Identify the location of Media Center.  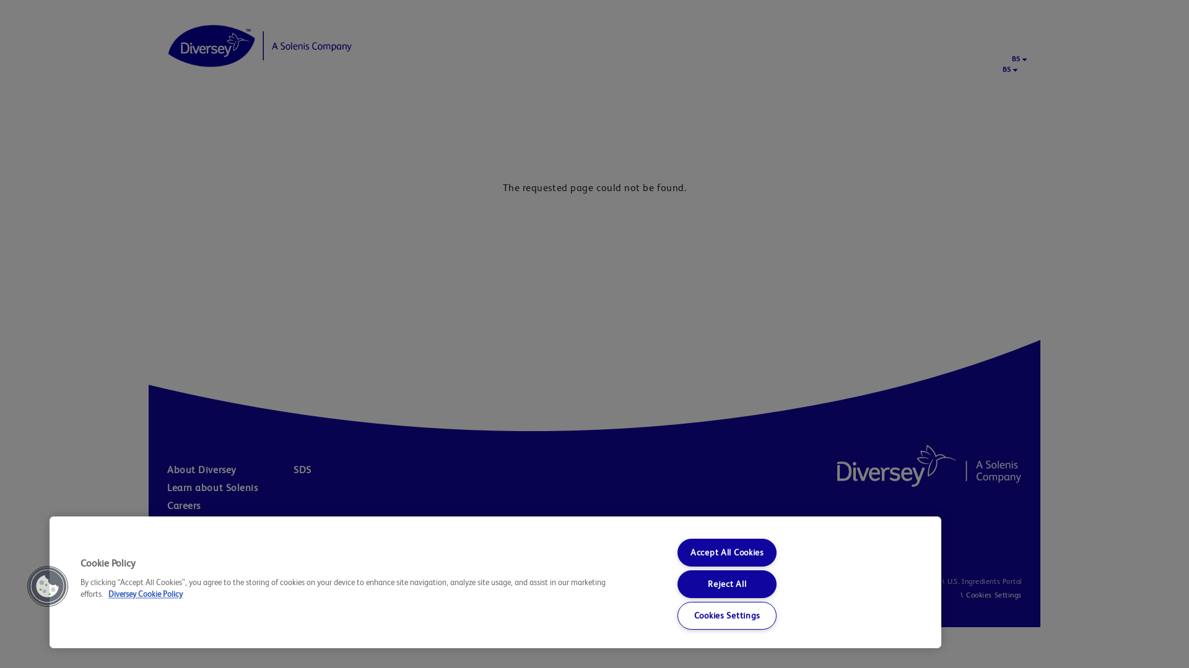
(227, 524).